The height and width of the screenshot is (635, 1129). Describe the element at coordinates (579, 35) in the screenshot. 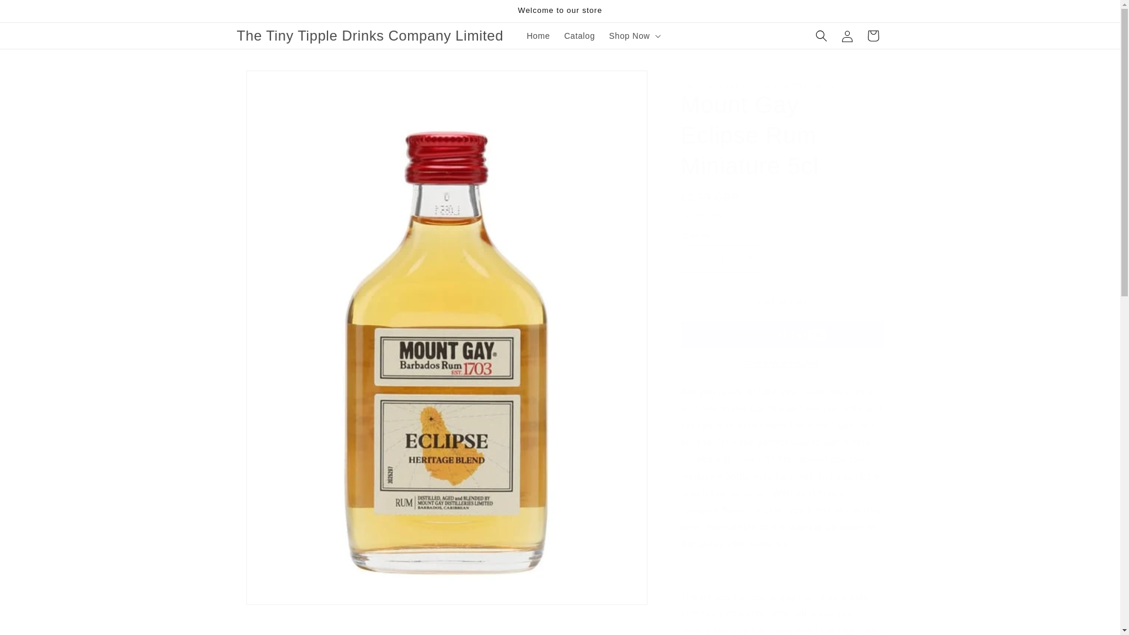

I see `Catalog` at that location.